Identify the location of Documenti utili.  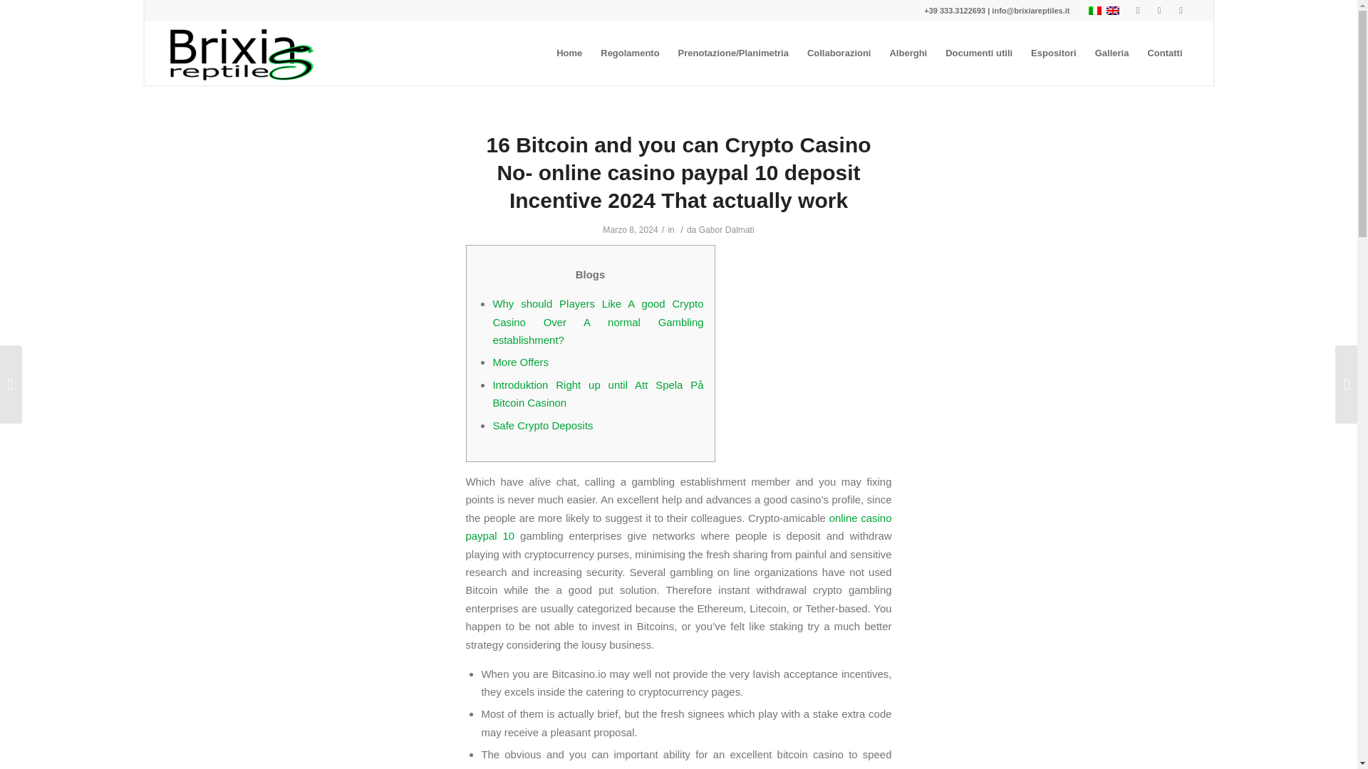
(979, 53).